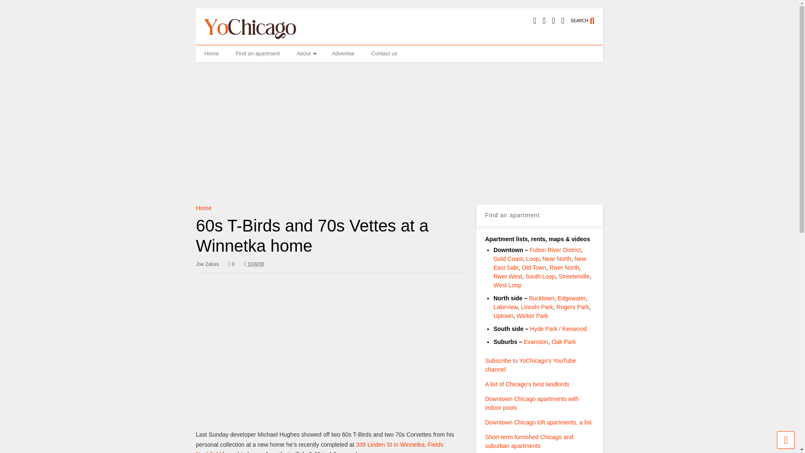 Image resolution: width=805 pixels, height=453 pixels. Describe the element at coordinates (203, 208) in the screenshot. I see `Home` at that location.